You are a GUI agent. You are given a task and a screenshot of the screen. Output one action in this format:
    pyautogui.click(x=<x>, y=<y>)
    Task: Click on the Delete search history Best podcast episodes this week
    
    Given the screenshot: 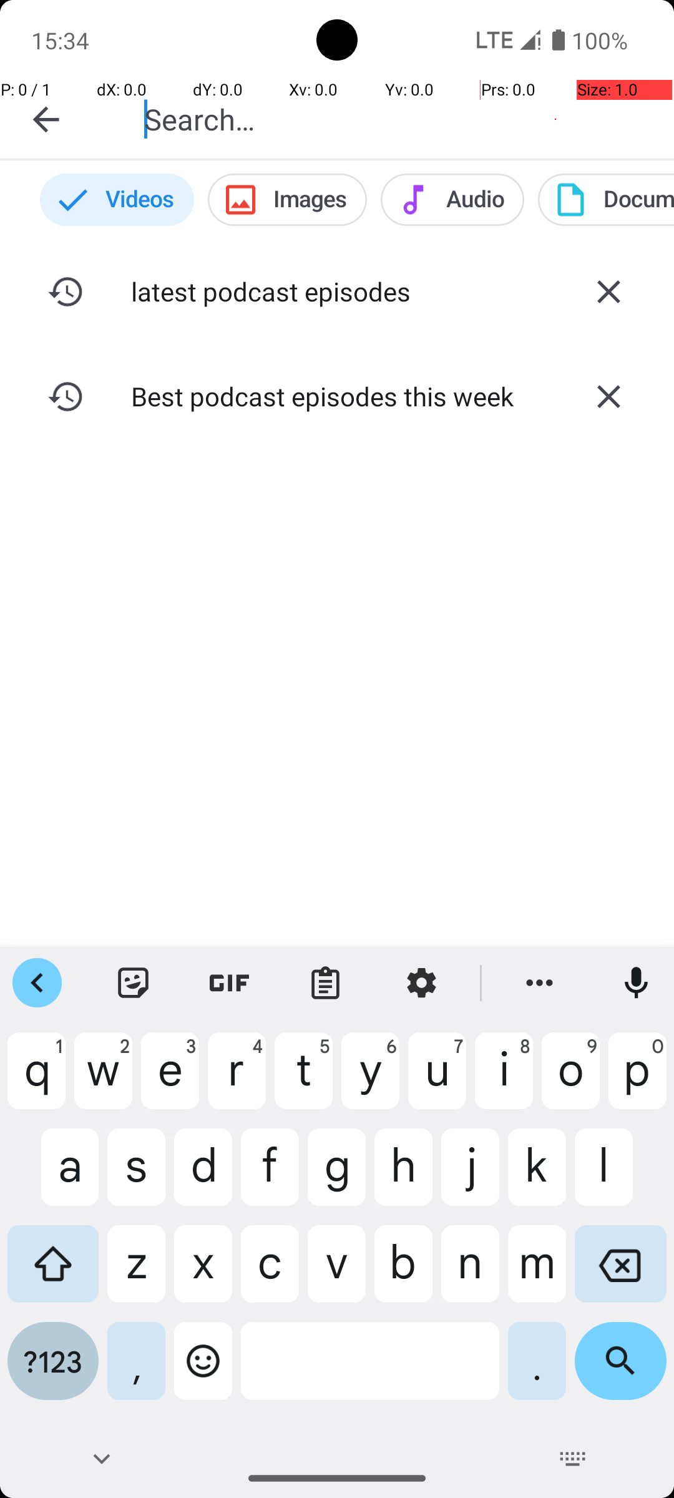 What is the action you would take?
    pyautogui.click(x=608, y=396)
    